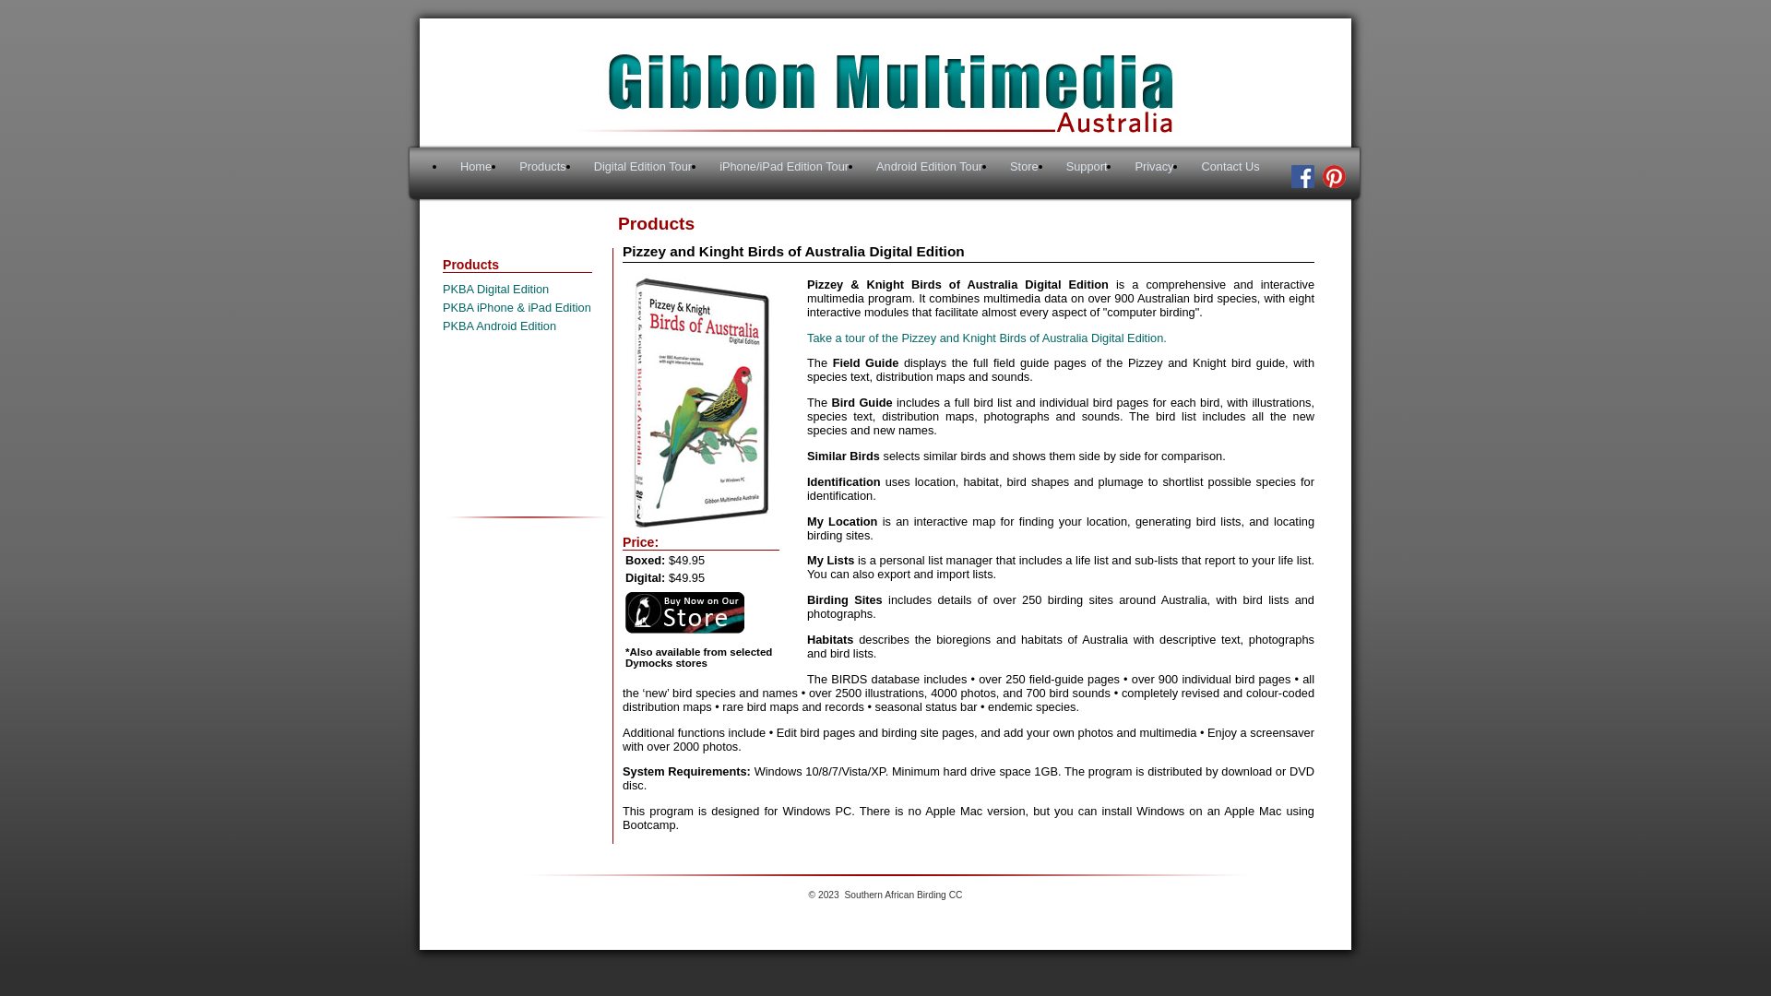 Image resolution: width=1771 pixels, height=996 pixels. Describe the element at coordinates (930, 166) in the screenshot. I see `Android Edition Tour` at that location.